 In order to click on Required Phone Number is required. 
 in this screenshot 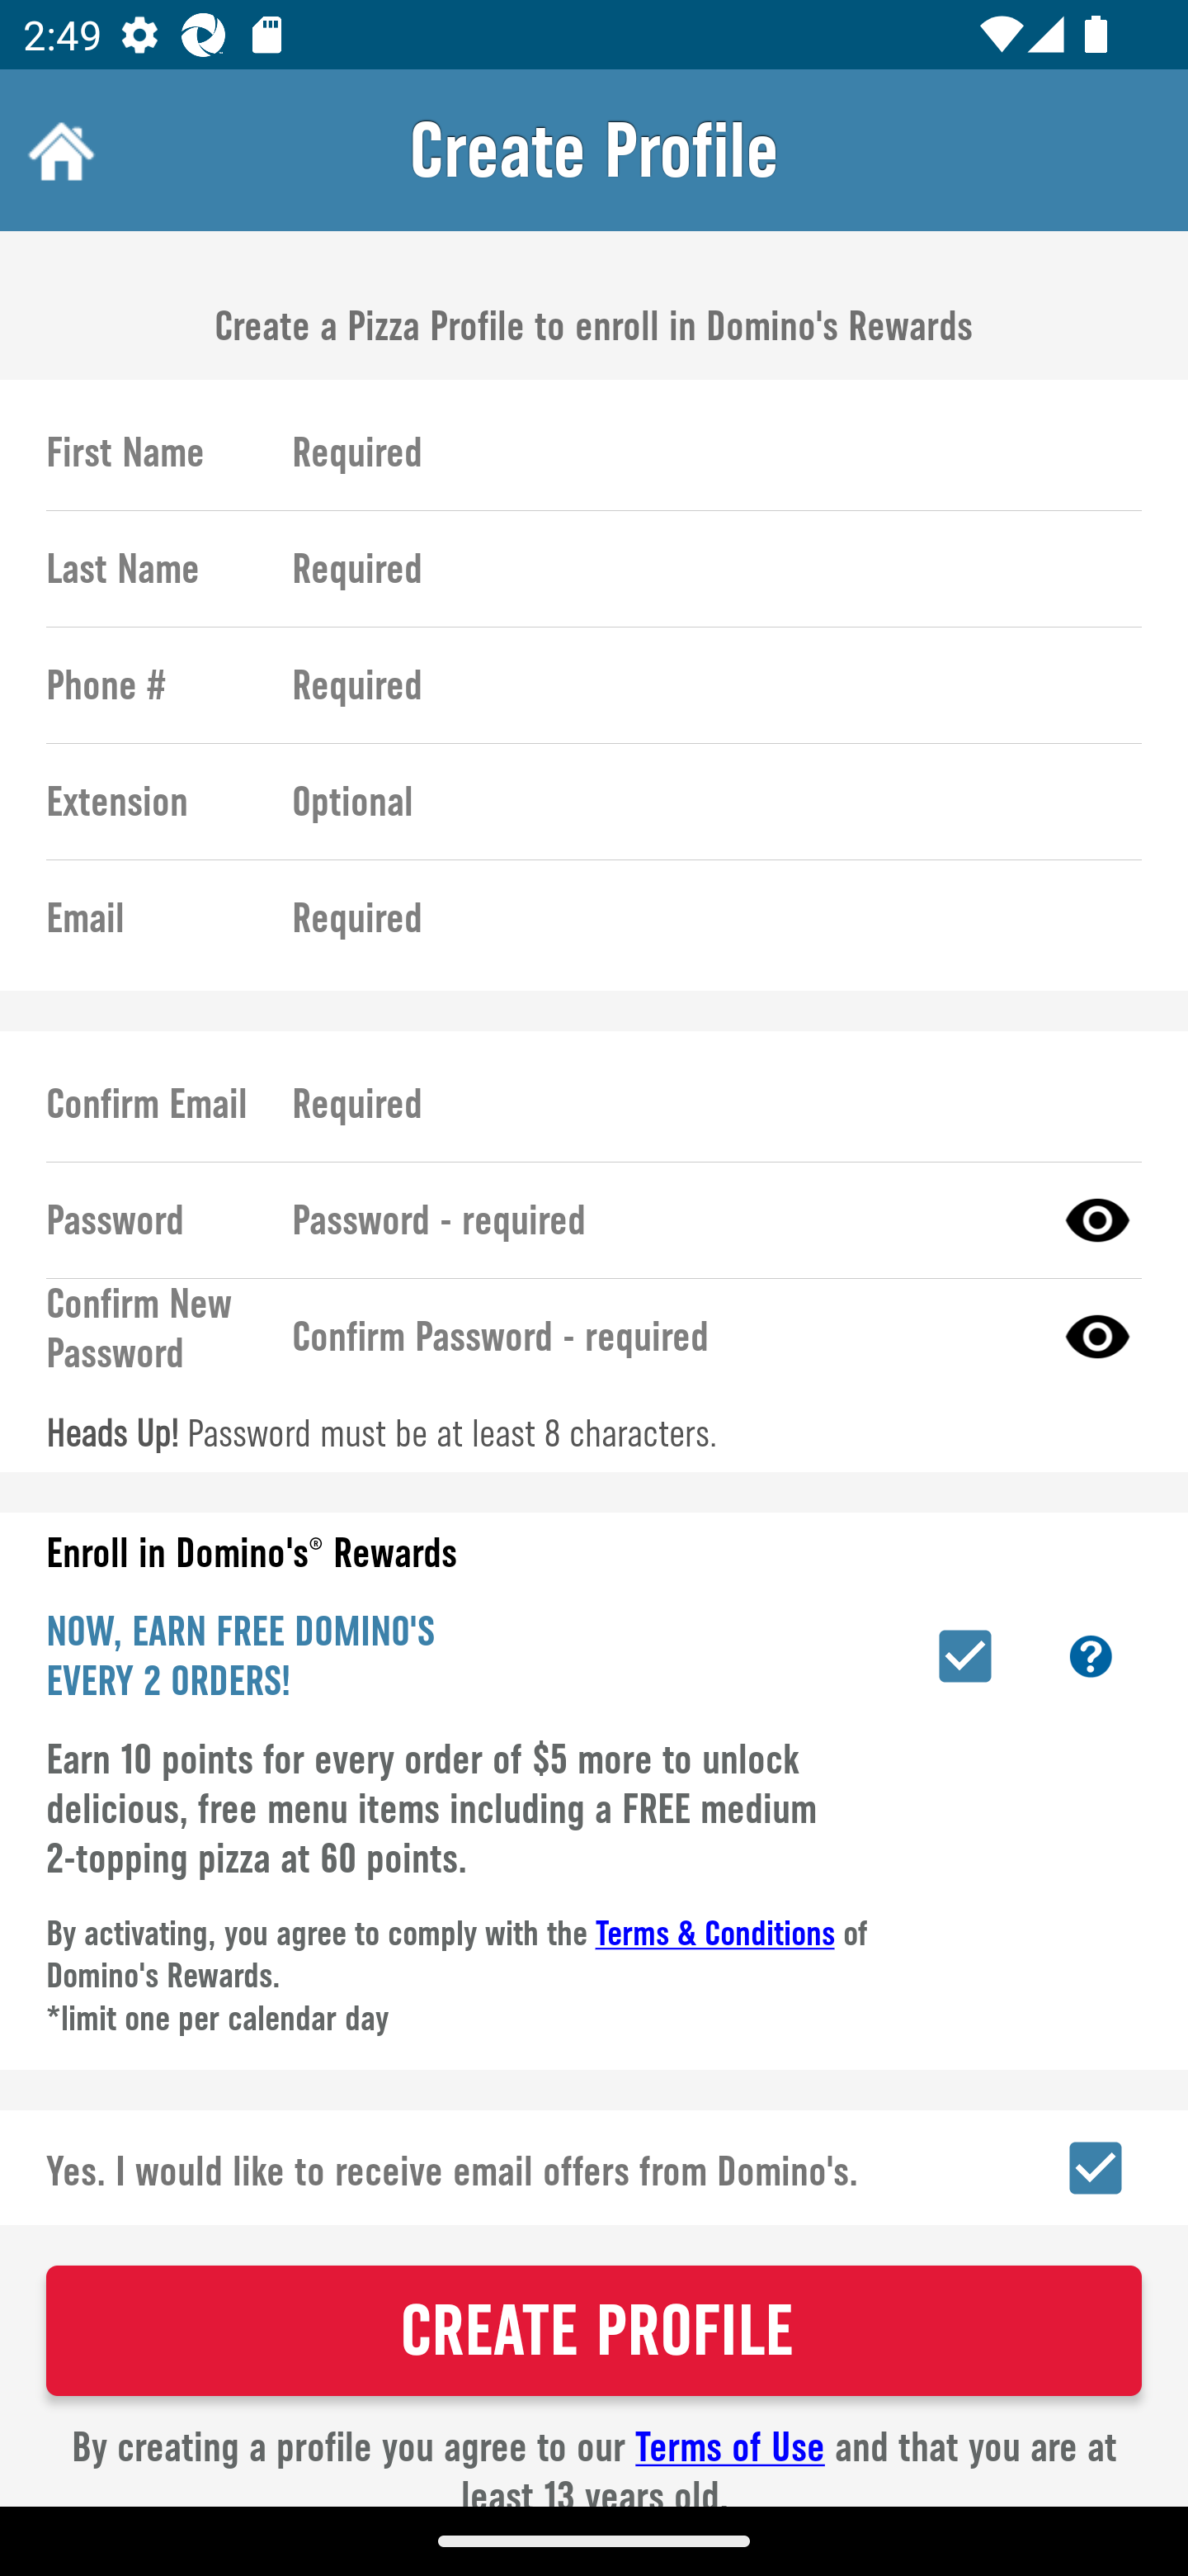, I will do `click(702, 685)`.